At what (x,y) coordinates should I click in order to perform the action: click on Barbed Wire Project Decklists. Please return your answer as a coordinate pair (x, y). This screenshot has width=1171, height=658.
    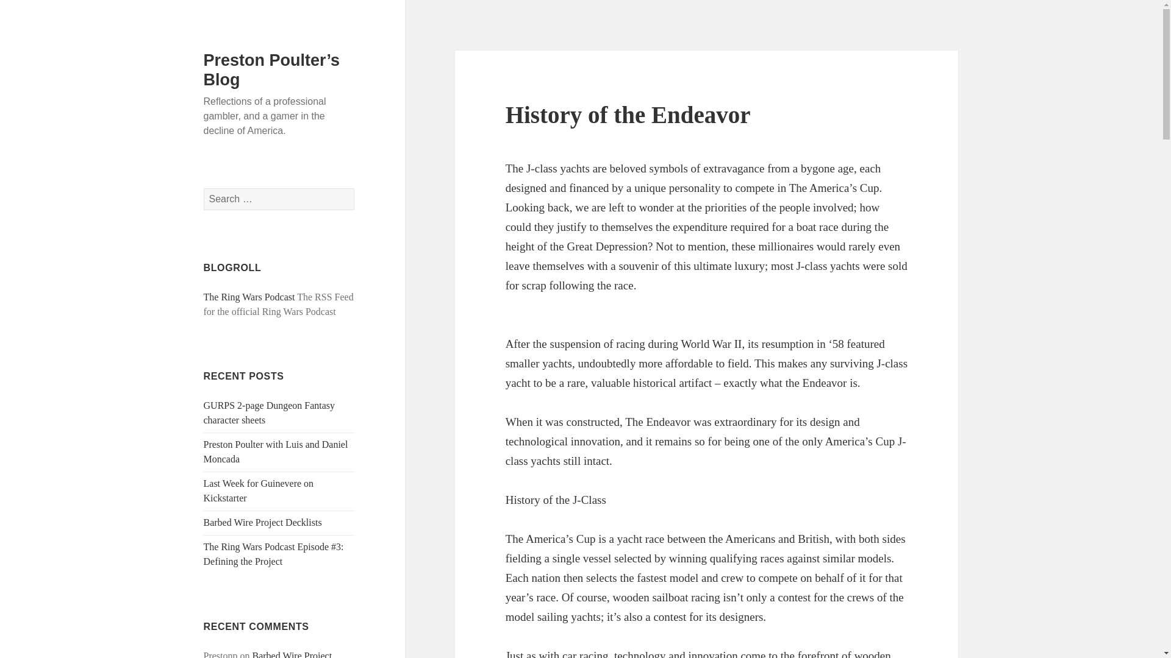
    Looking at the image, I should click on (268, 654).